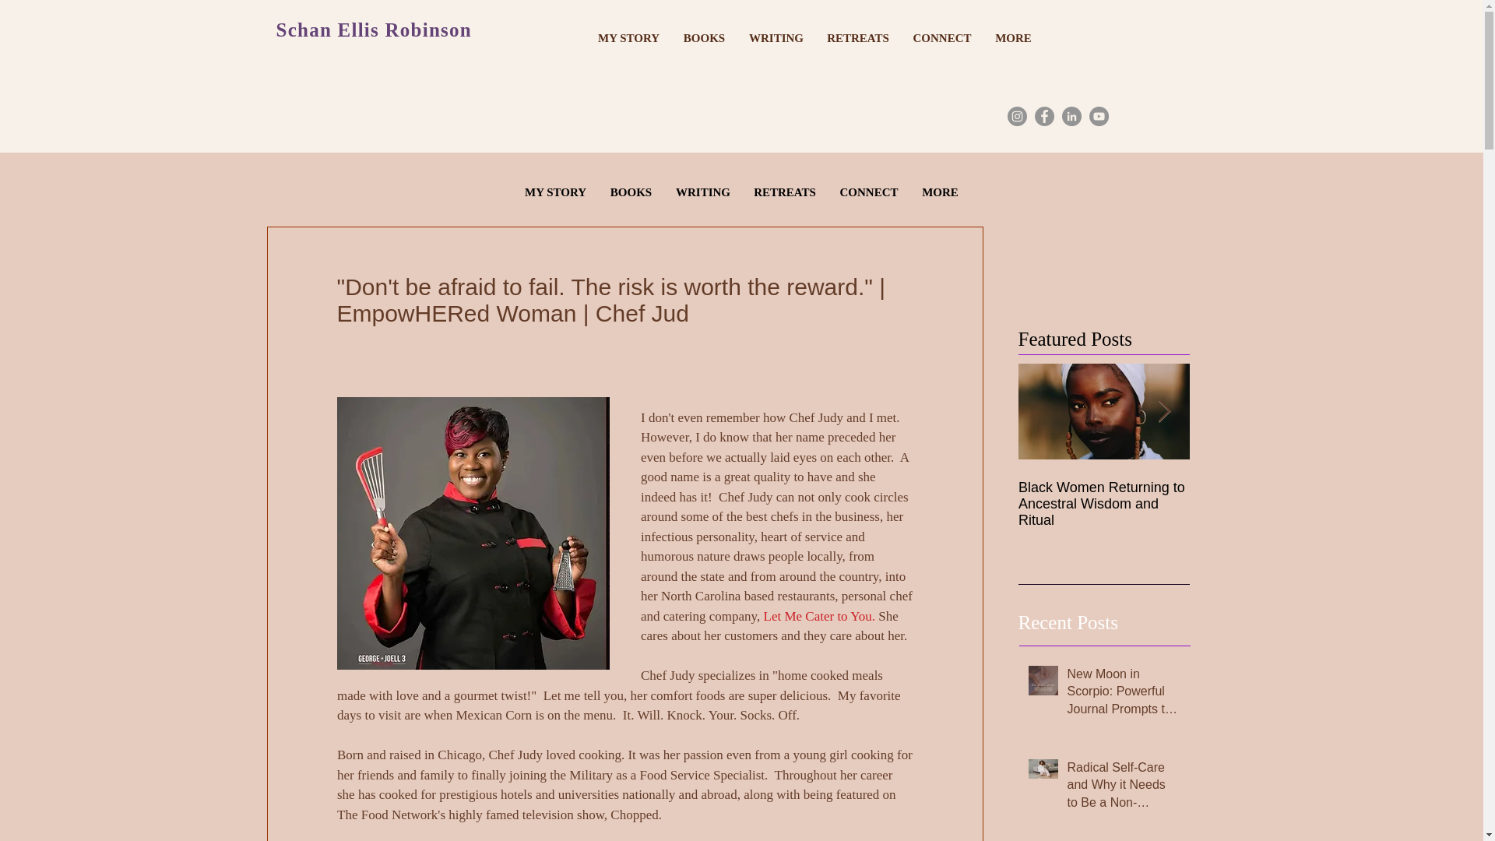 This screenshot has width=1495, height=841. Describe the element at coordinates (776, 37) in the screenshot. I see `WRITING` at that location.